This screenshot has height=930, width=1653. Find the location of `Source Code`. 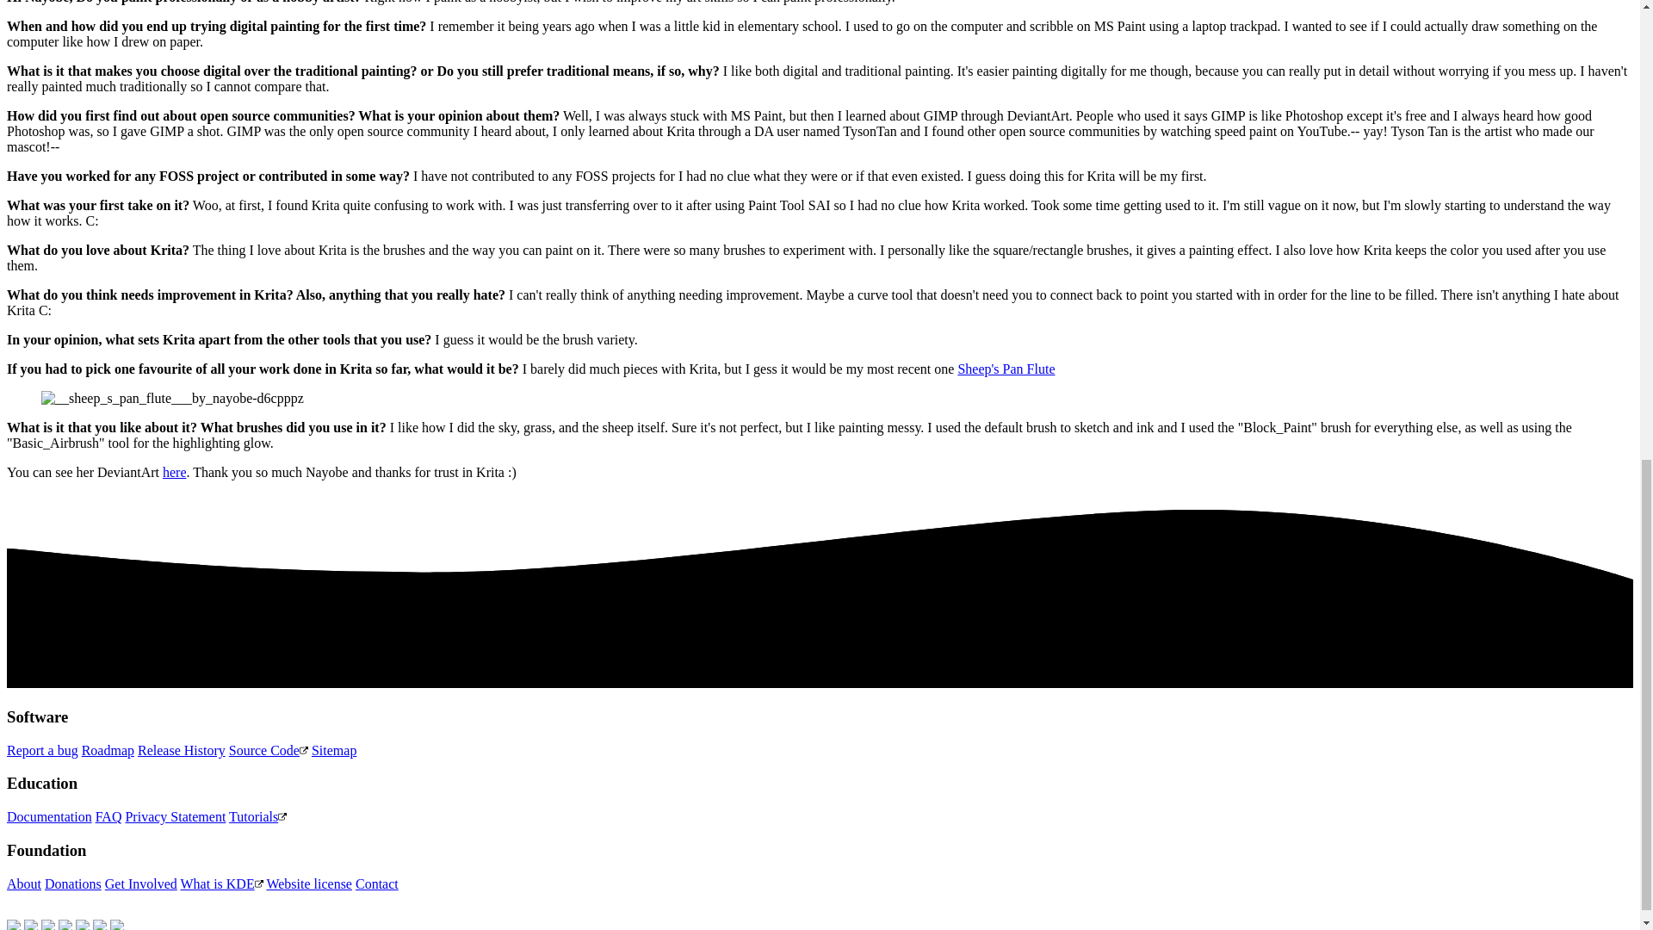

Source Code is located at coordinates (269, 750).